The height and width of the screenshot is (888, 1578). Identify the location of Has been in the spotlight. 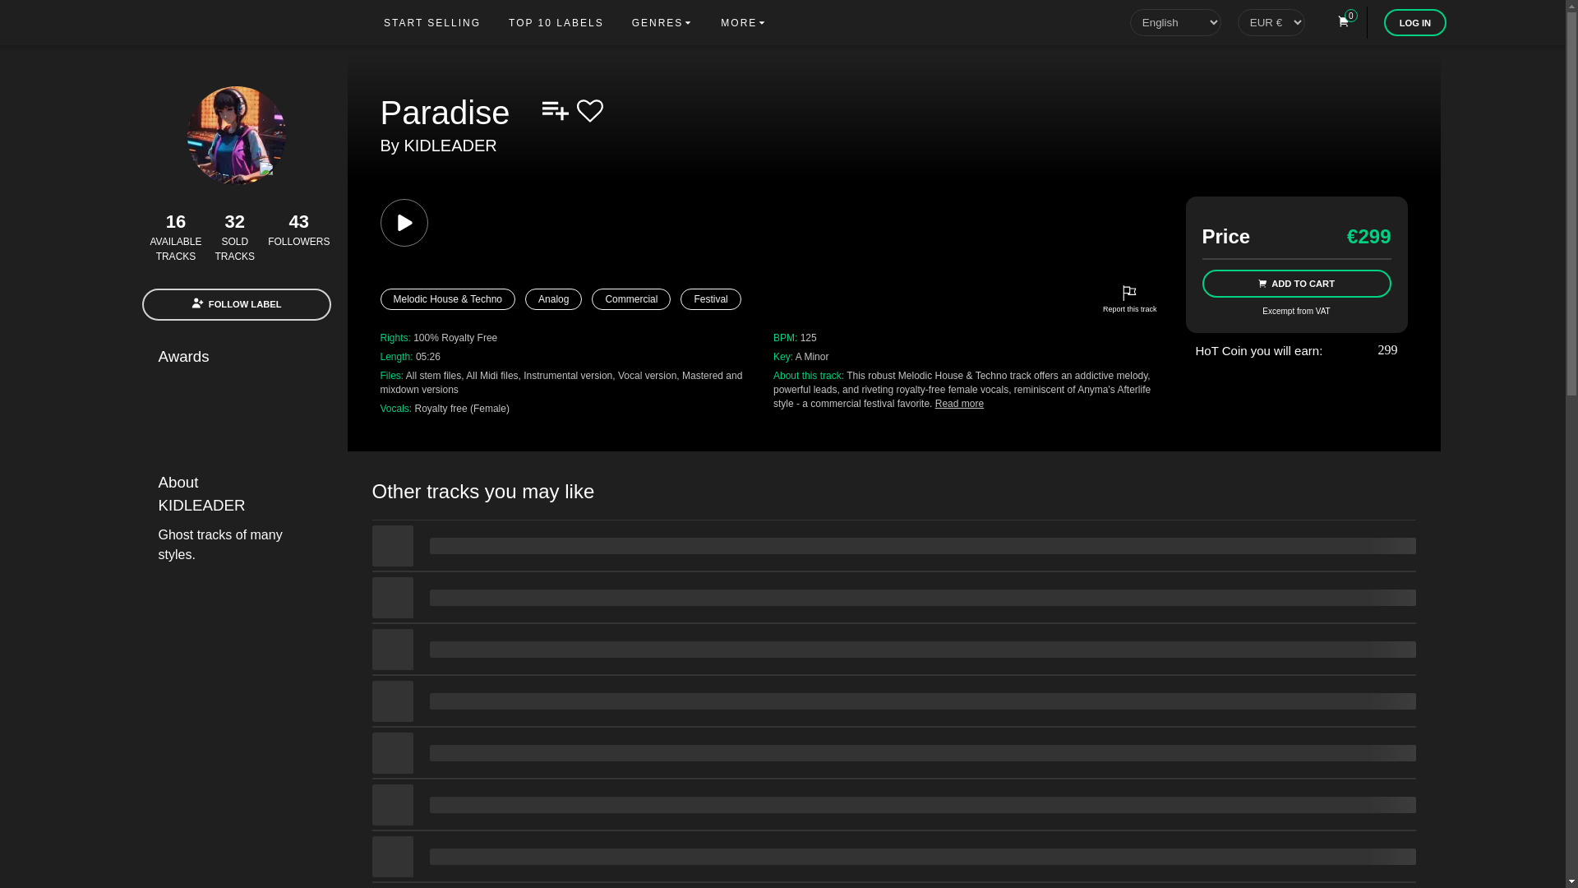
(248, 392).